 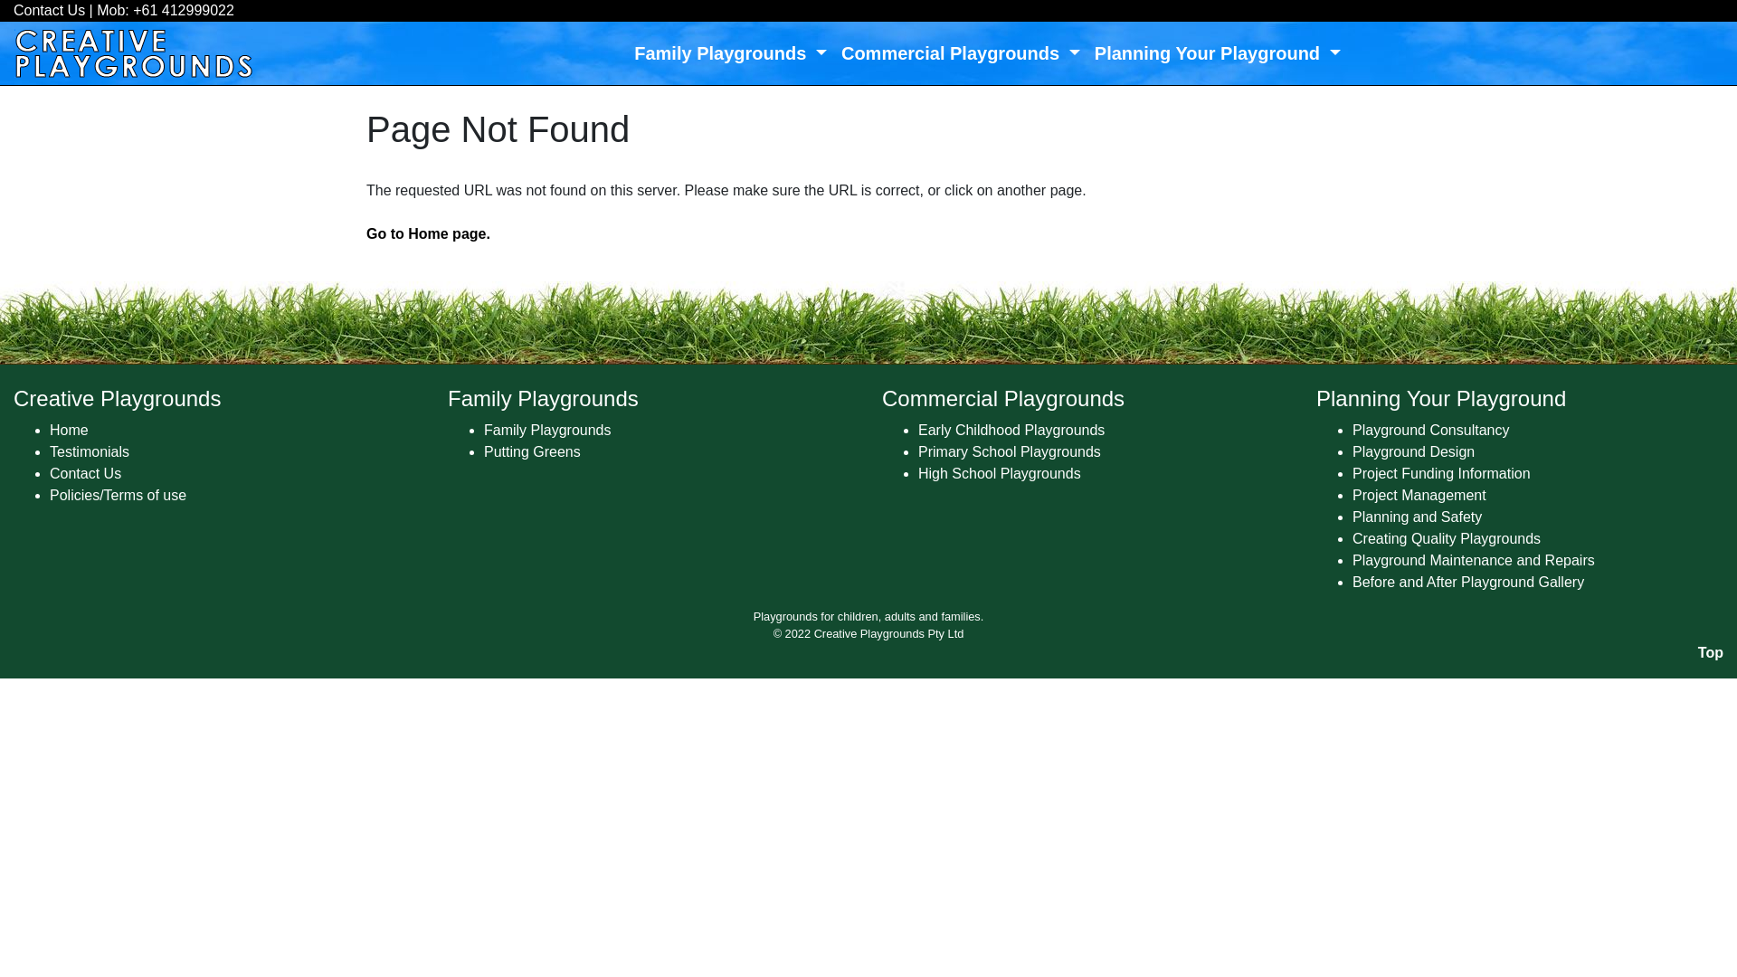 What do you see at coordinates (1474, 561) in the screenshot?
I see `Playground Maintenance and Repairs` at bounding box center [1474, 561].